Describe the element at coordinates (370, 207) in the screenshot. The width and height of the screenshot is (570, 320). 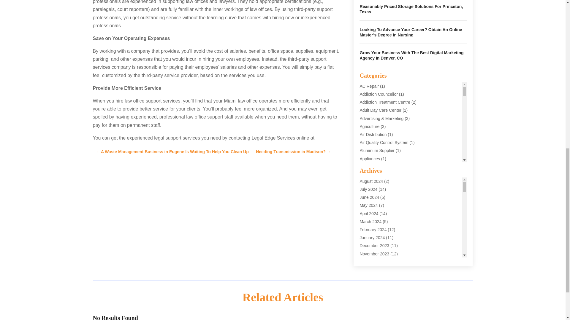
I see `Audiologist` at that location.